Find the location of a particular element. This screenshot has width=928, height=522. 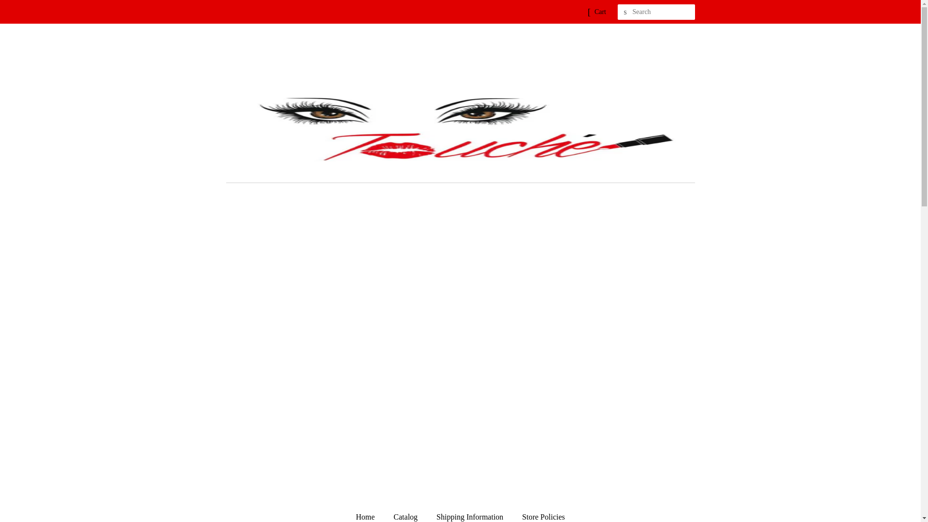

Search is located at coordinates (625, 12).